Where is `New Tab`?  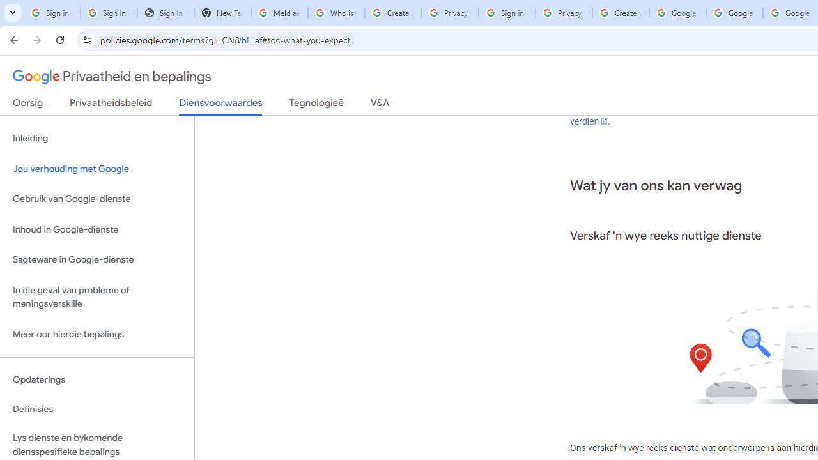 New Tab is located at coordinates (222, 13).